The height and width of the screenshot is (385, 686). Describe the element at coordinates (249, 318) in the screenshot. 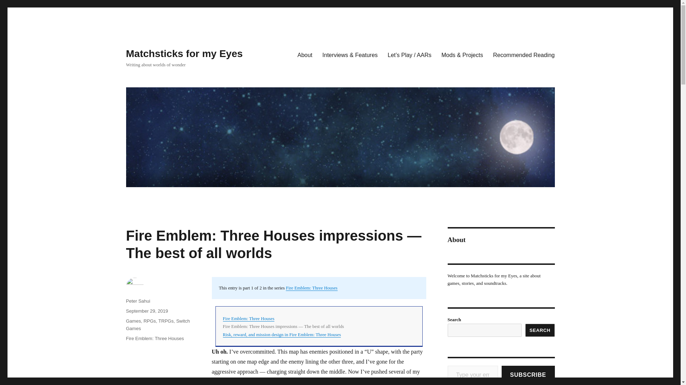

I see `Fire Emblem: Three Houses` at that location.